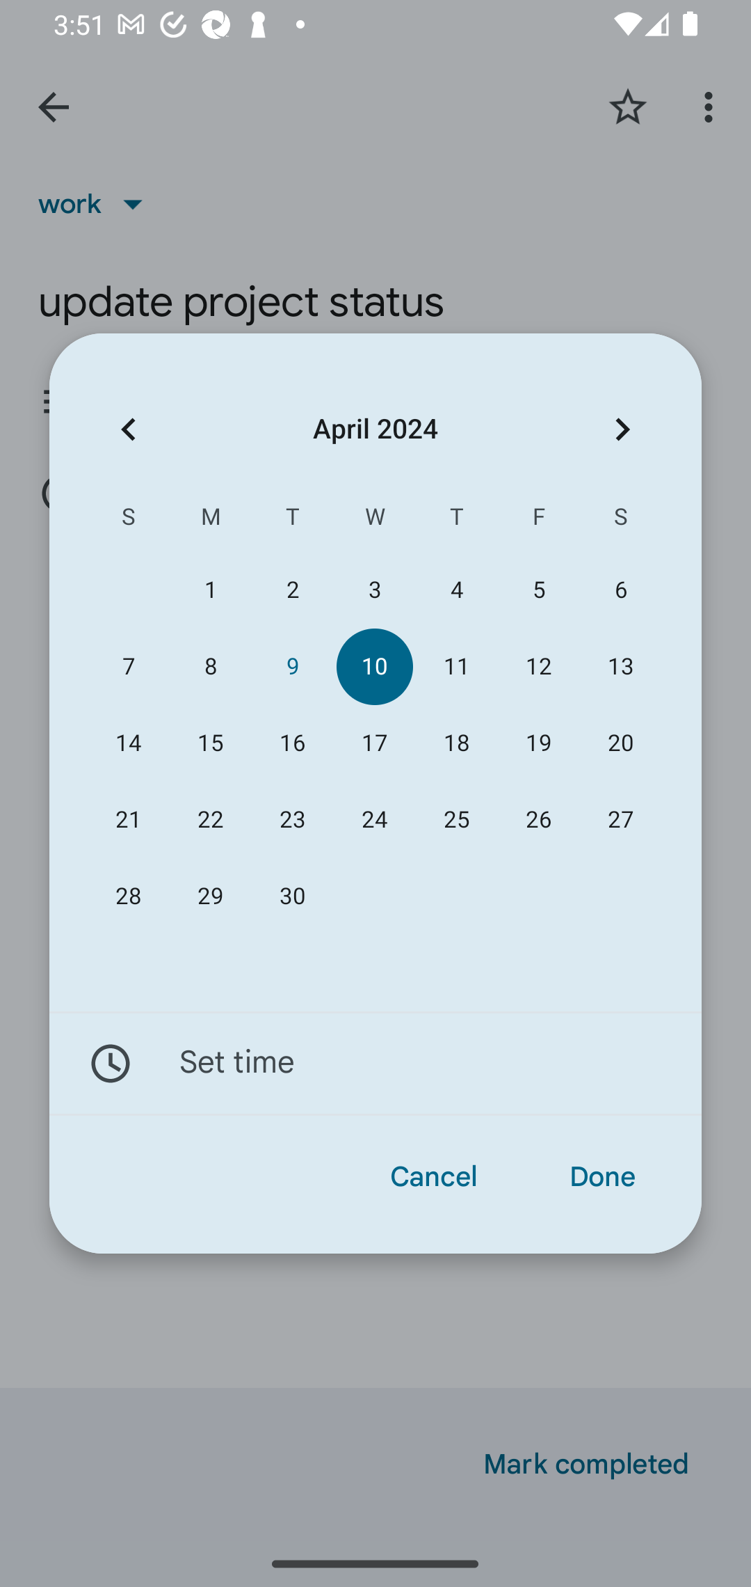 The image size is (751, 1587). I want to click on 2 02 April 2024, so click(292, 590).